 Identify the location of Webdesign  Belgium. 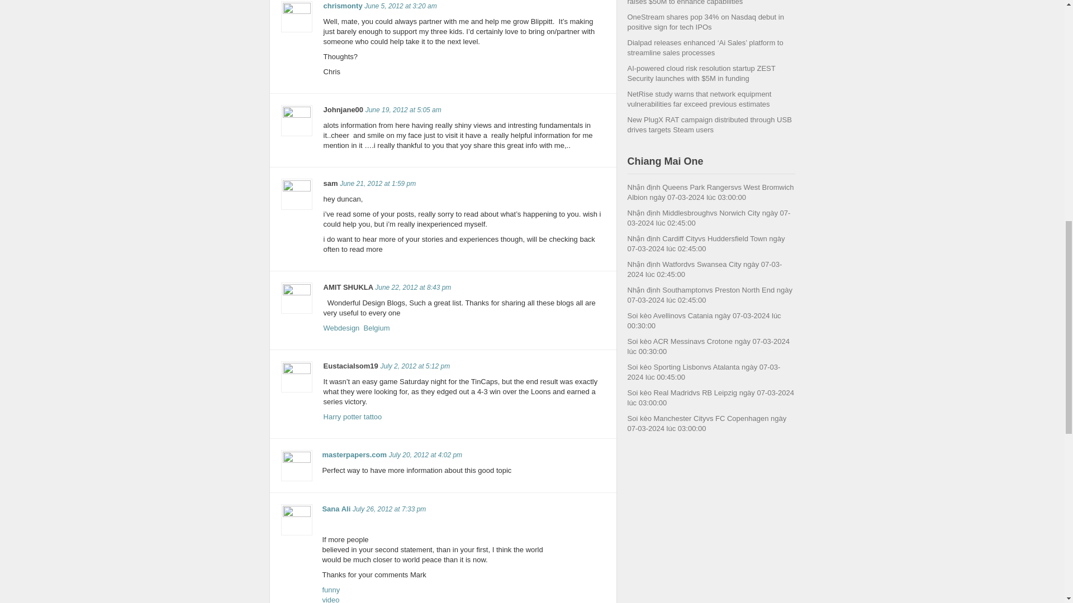
(415, 366).